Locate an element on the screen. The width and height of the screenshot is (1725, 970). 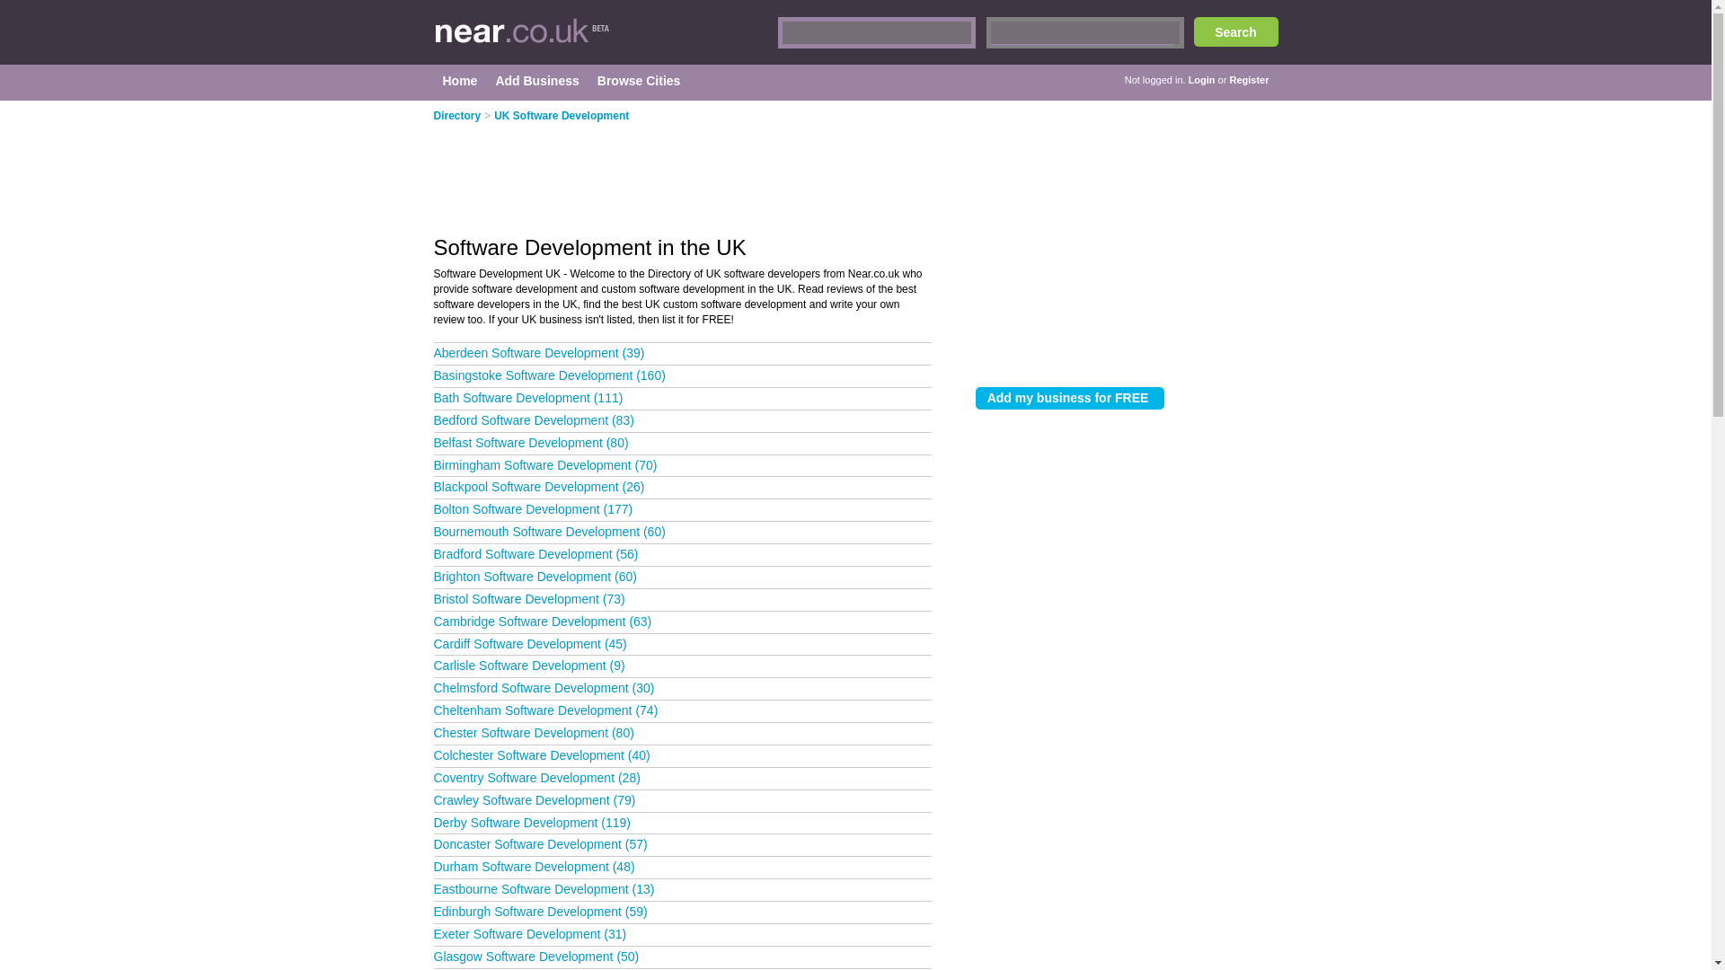
Browse Cities is located at coordinates (639, 81).